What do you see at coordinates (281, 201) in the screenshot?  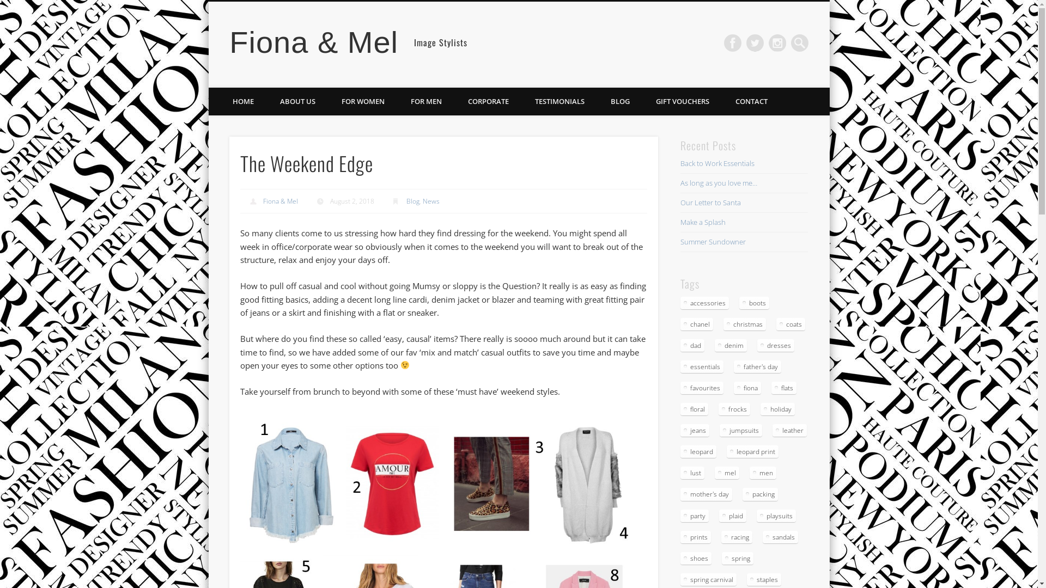 I see `Fiona & Mel` at bounding box center [281, 201].